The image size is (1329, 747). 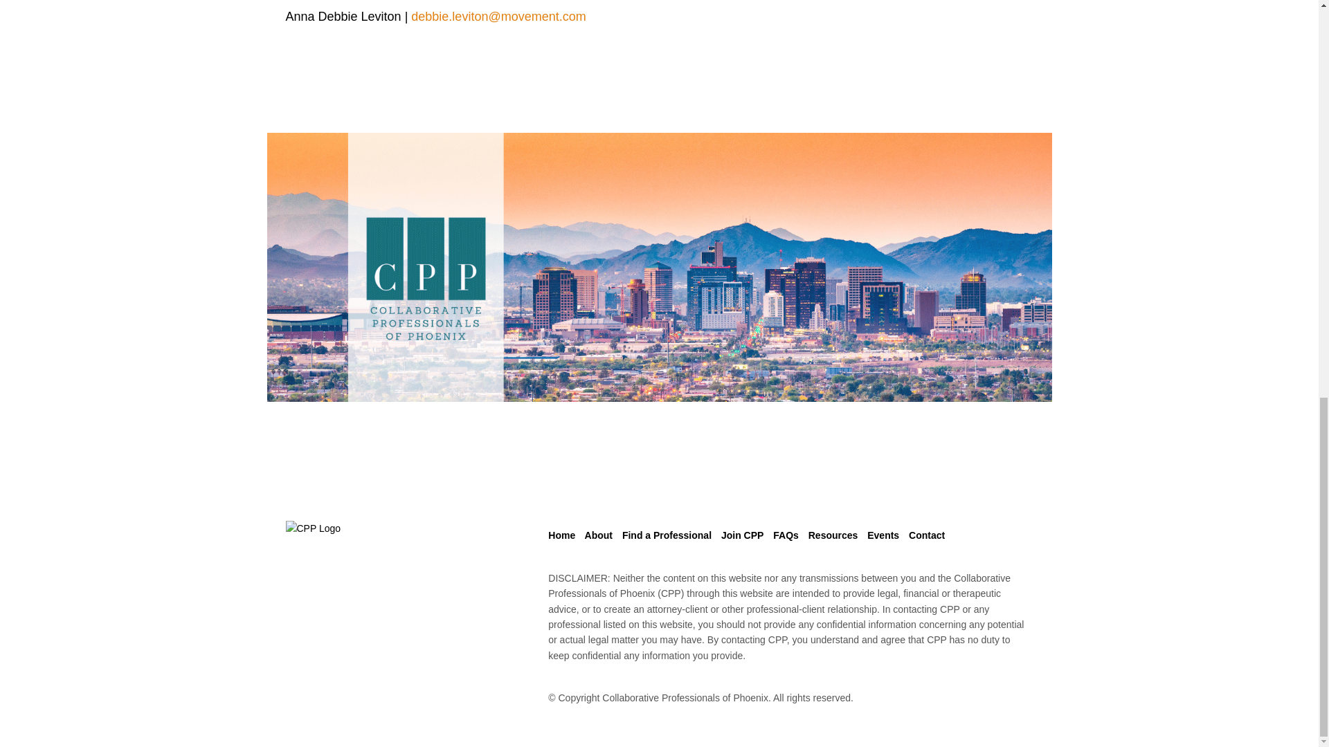 I want to click on About, so click(x=603, y=535).